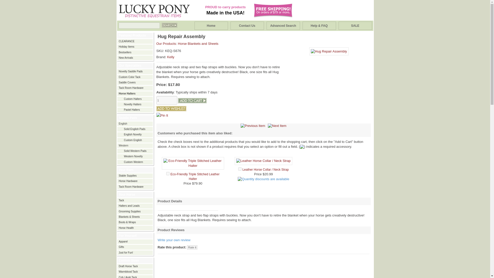  I want to click on Custom Western, so click(135, 162).